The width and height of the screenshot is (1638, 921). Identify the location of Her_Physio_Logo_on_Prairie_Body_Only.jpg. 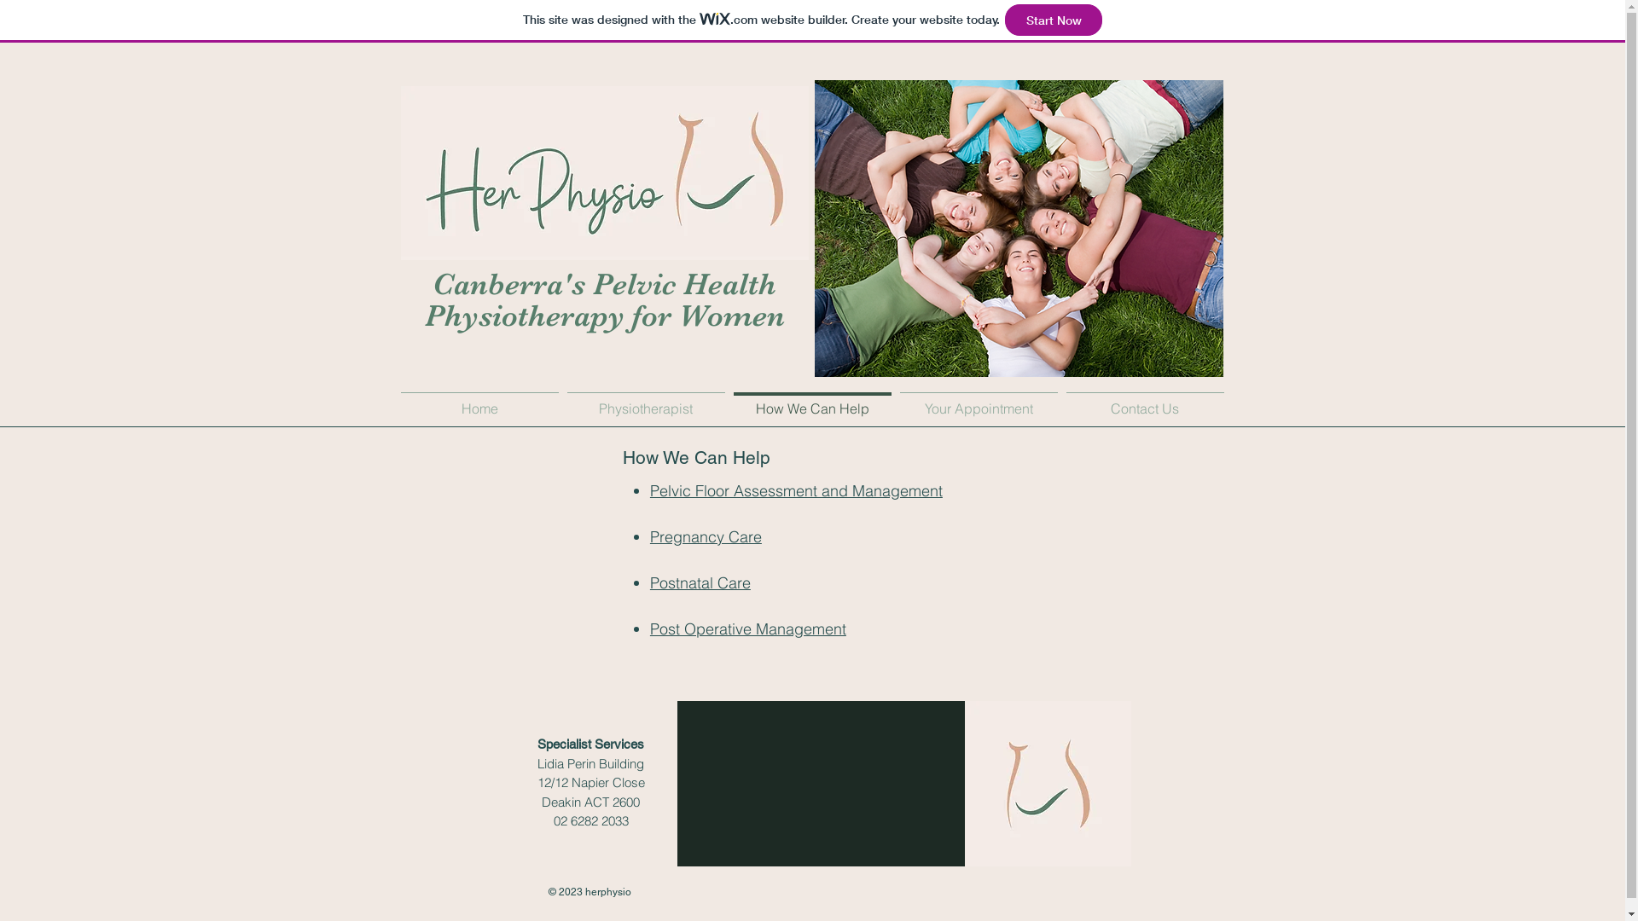
(1048, 784).